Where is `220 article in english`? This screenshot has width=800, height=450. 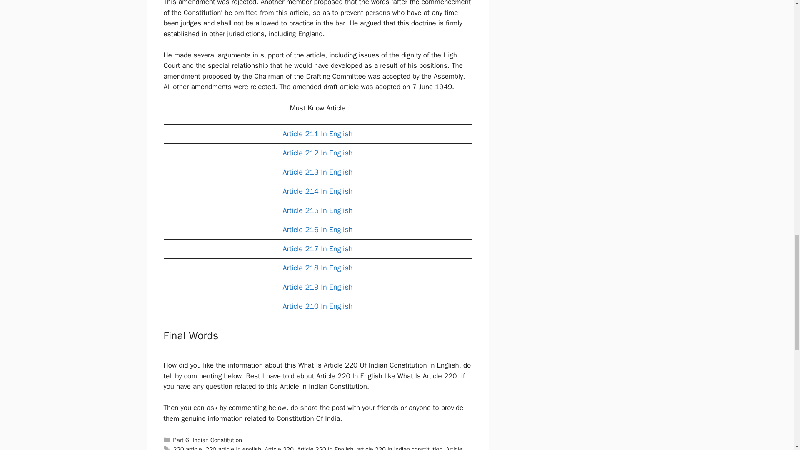 220 article in english is located at coordinates (233, 447).